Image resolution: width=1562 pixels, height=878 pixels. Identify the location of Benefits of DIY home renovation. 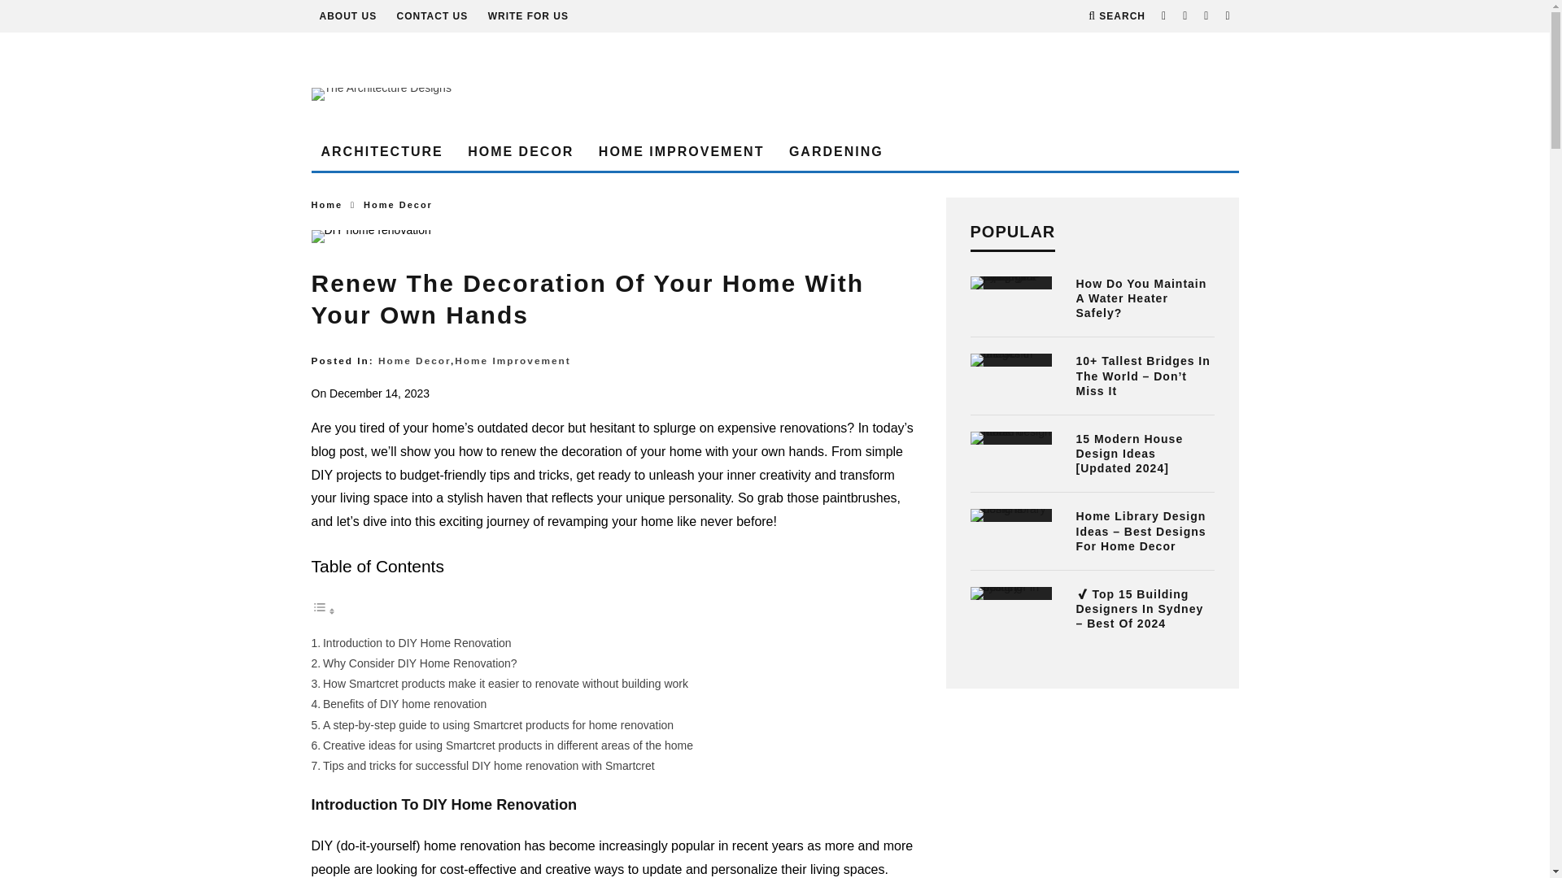
(404, 703).